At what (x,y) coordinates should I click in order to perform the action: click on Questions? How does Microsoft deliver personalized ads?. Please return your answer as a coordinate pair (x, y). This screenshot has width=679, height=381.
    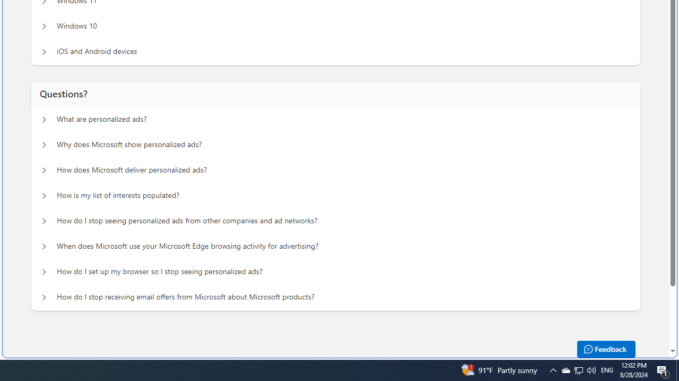
    Looking at the image, I should click on (43, 170).